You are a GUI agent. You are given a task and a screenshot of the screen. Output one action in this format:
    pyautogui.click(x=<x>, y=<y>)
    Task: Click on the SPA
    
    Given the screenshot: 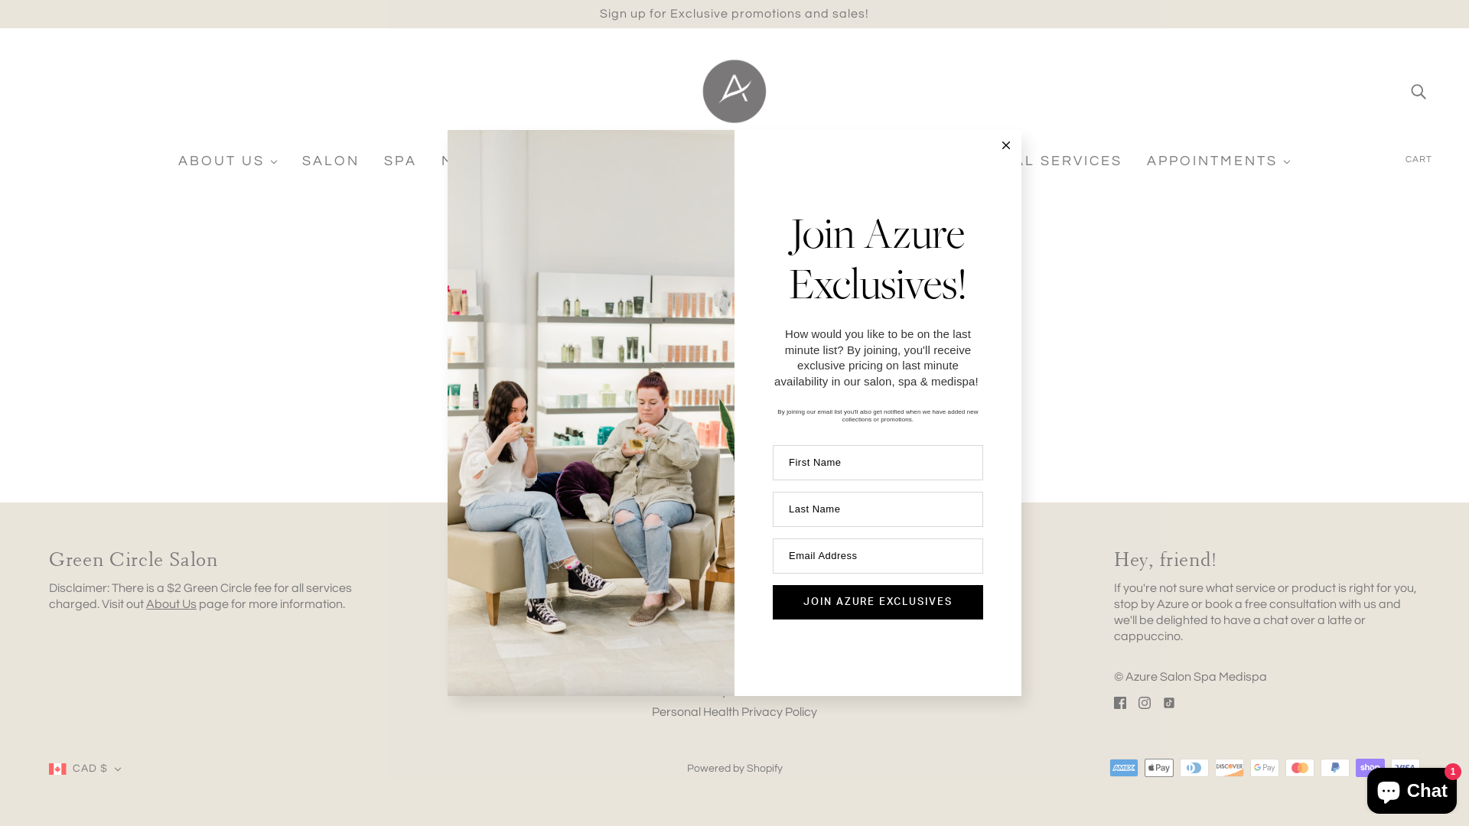 What is the action you would take?
    pyautogui.click(x=401, y=167)
    